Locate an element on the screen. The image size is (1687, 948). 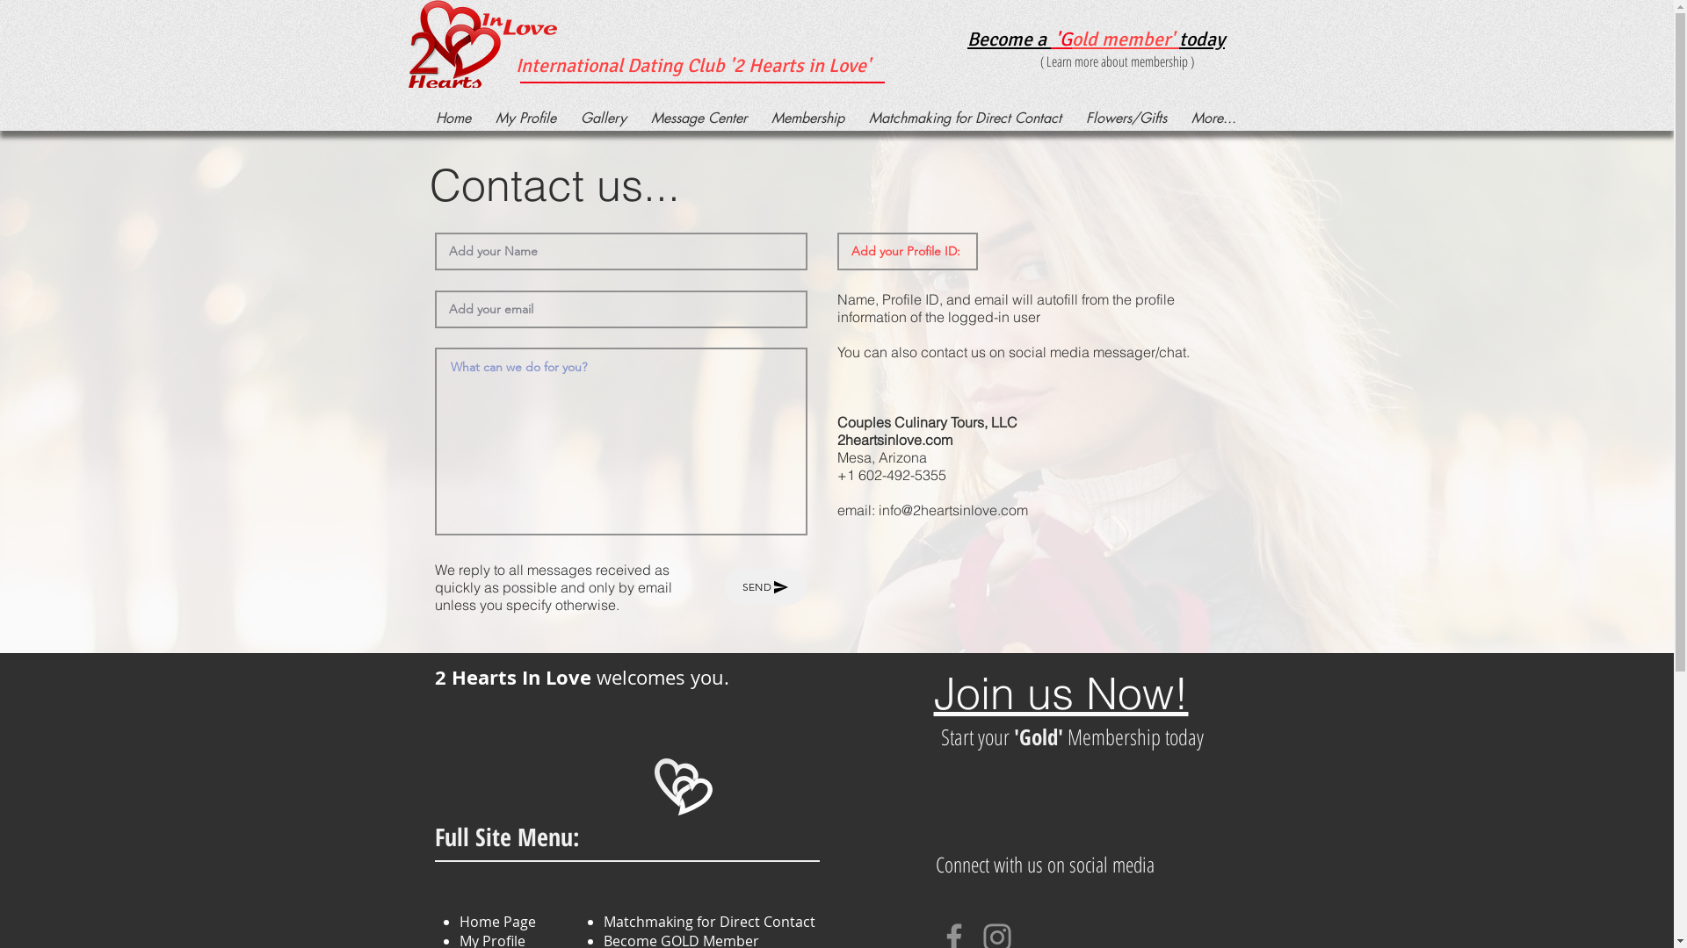
( Learn more about membership ) is located at coordinates (1118, 61).